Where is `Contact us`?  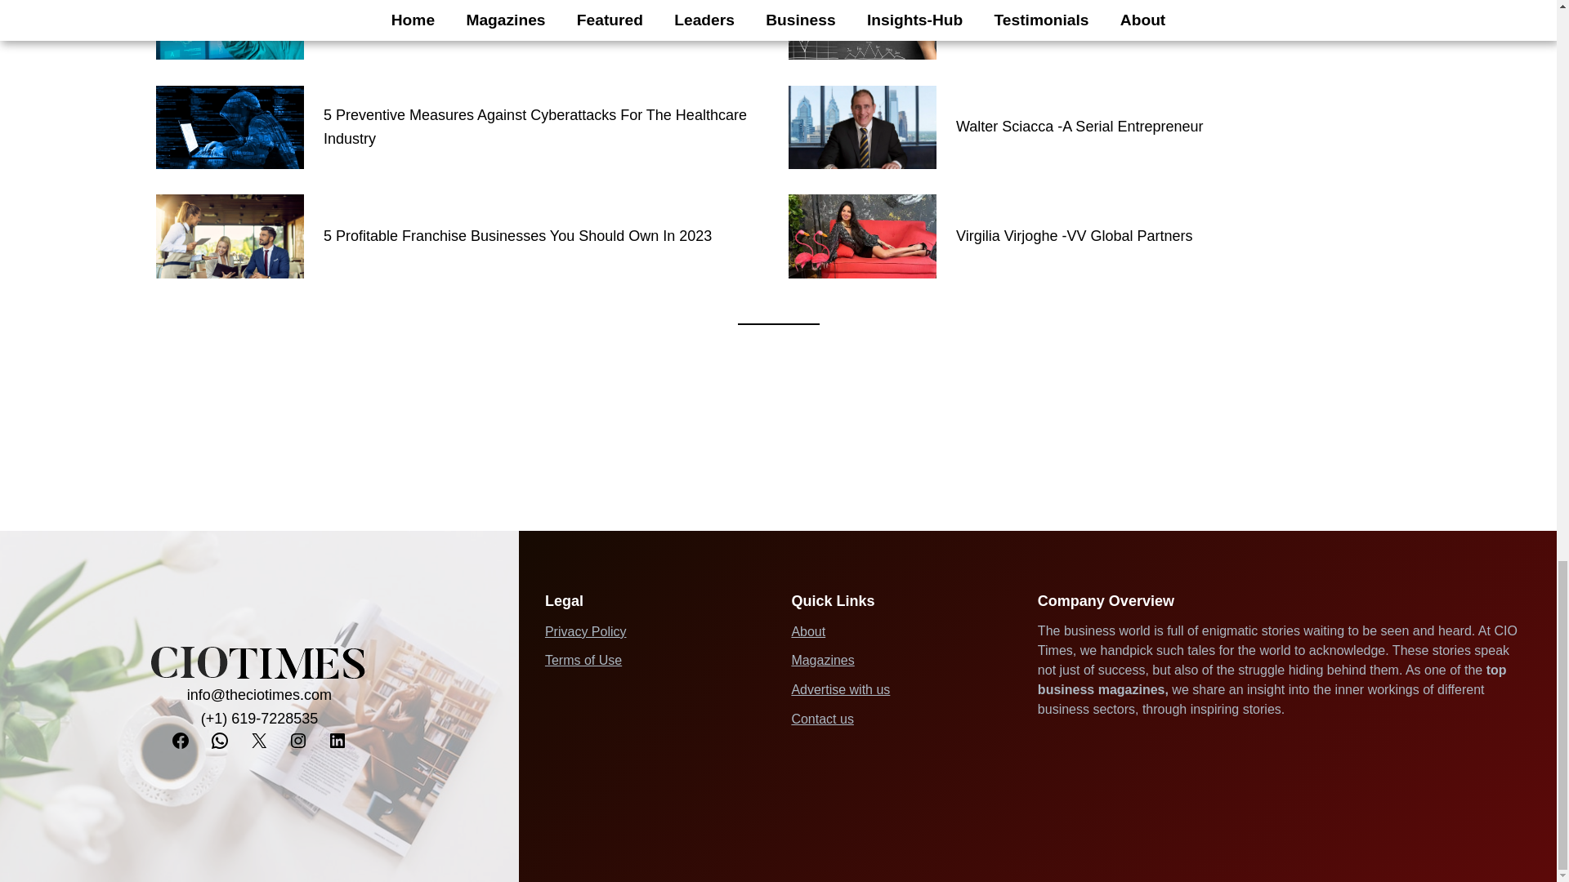
Contact us is located at coordinates (822, 719).